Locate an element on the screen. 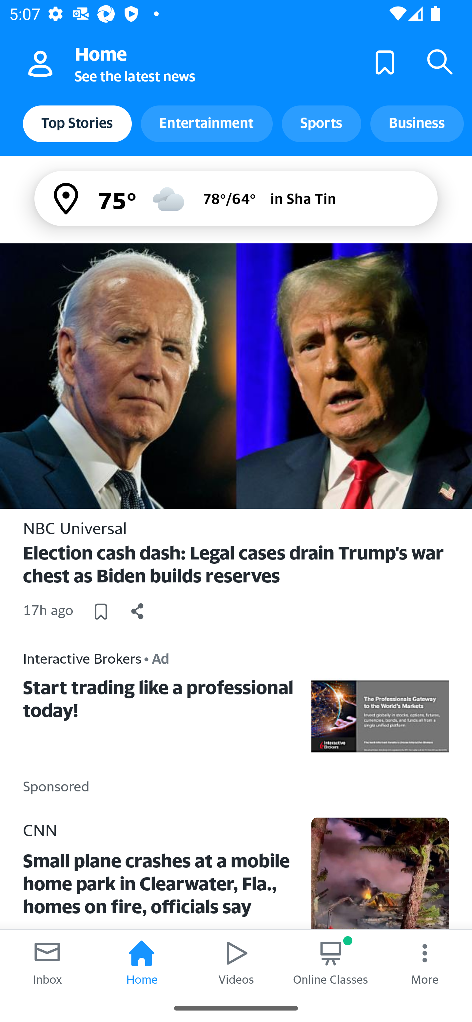  Access your saved articles is located at coordinates (385, 62).